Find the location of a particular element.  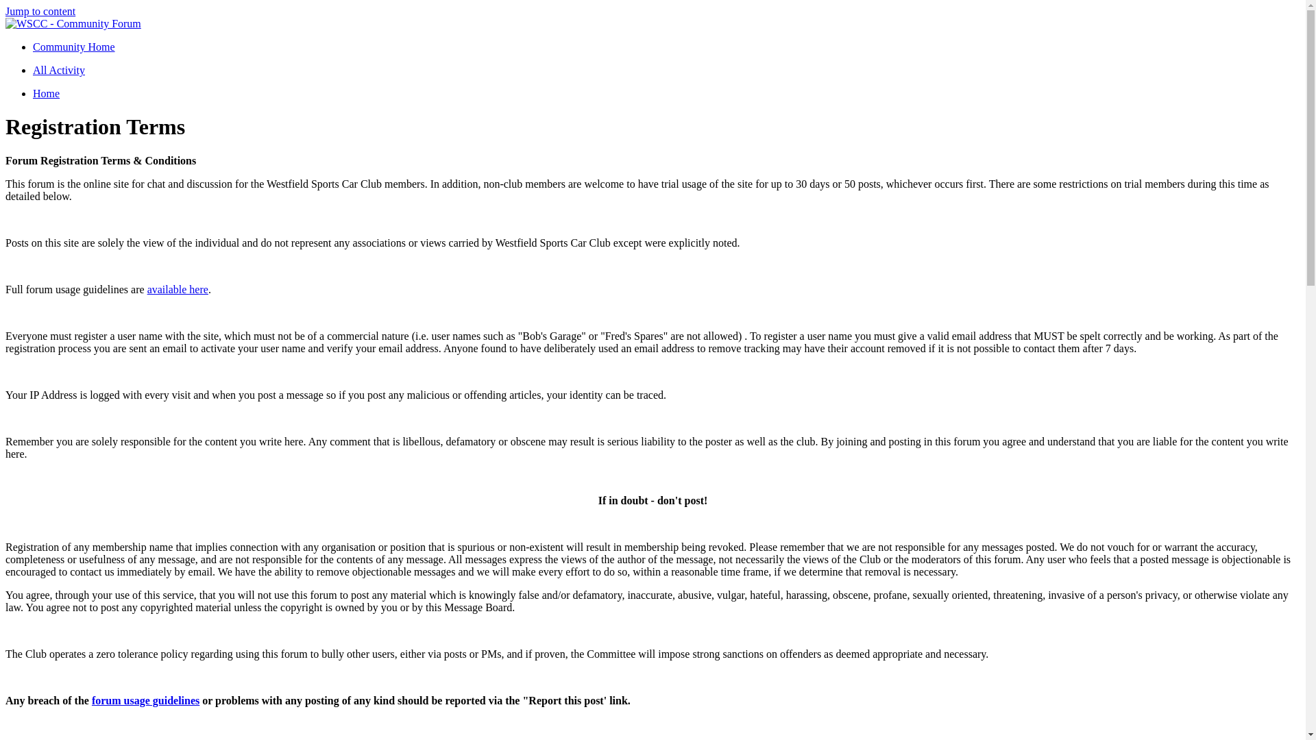

Go to the community homepage is located at coordinates (74, 47).